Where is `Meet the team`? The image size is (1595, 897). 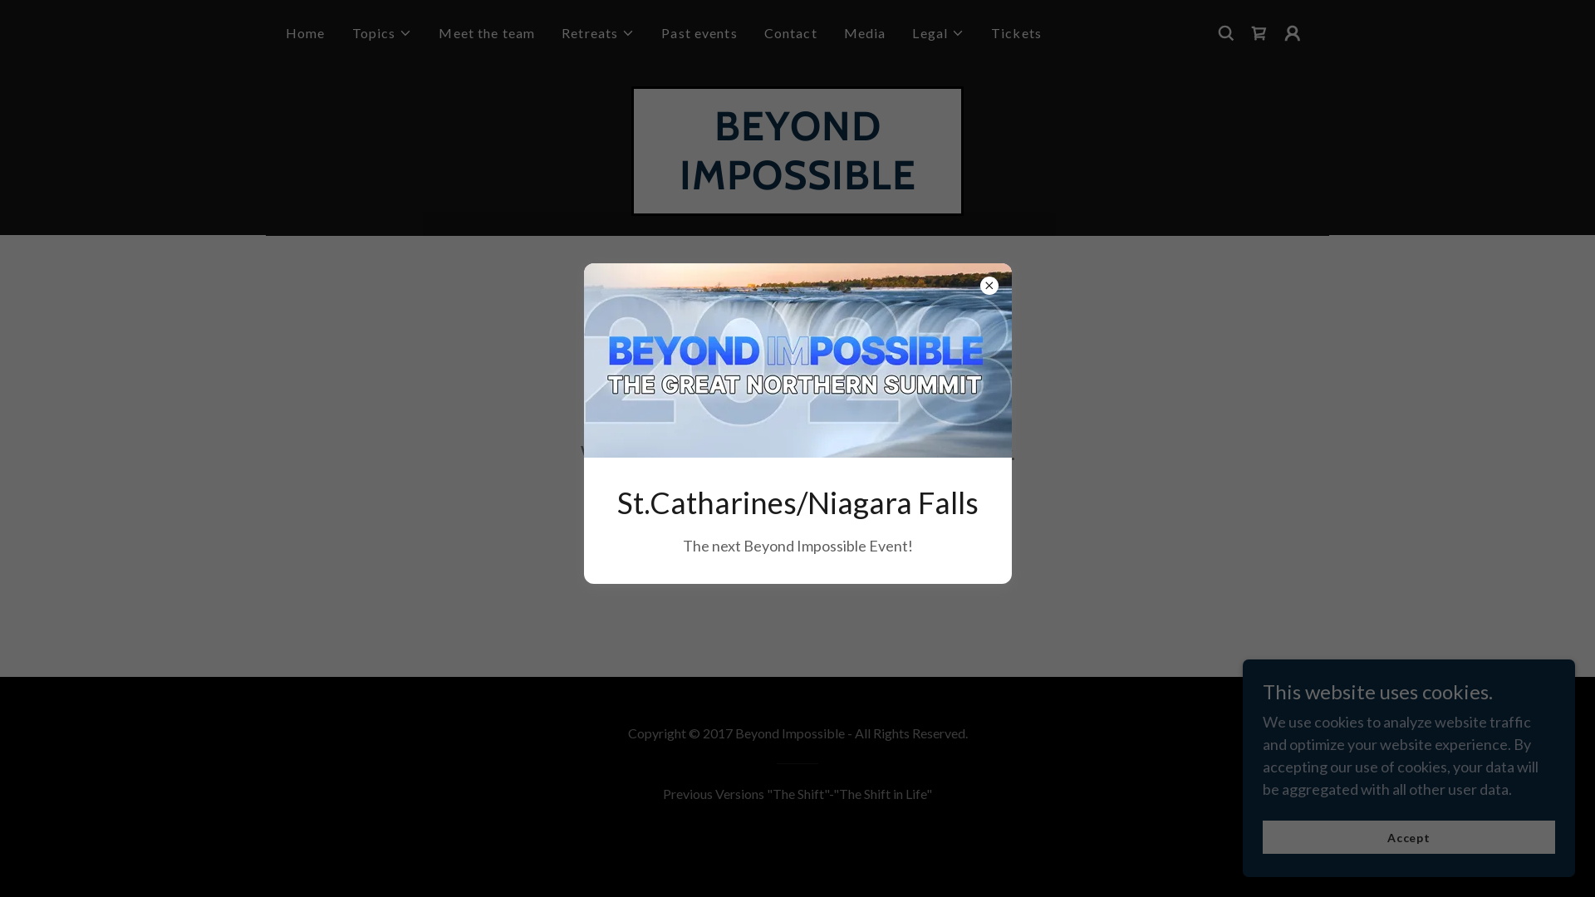
Meet the team is located at coordinates (487, 33).